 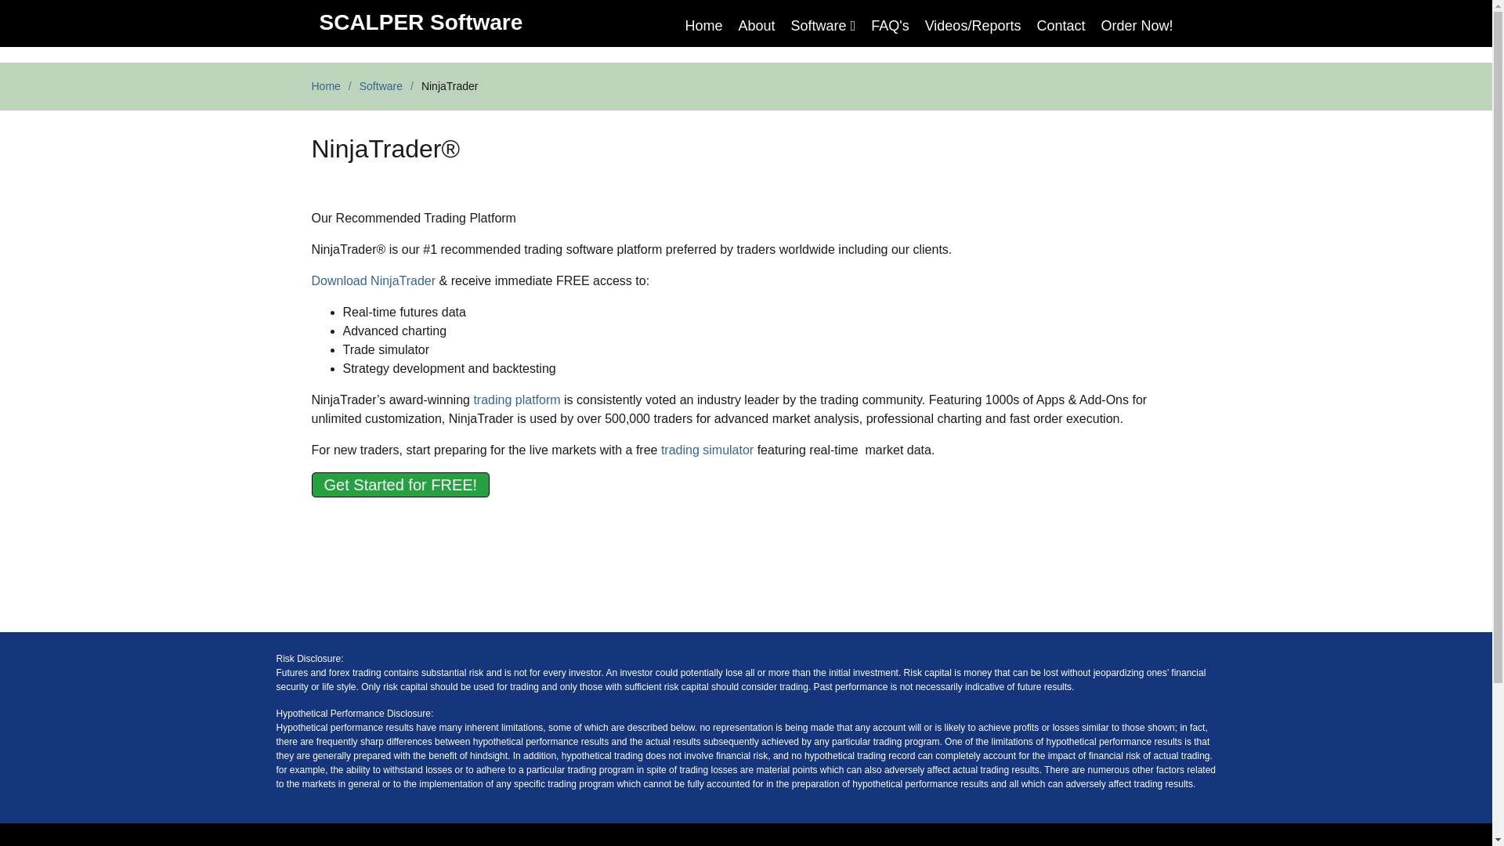 I want to click on trading simulator, so click(x=707, y=450).